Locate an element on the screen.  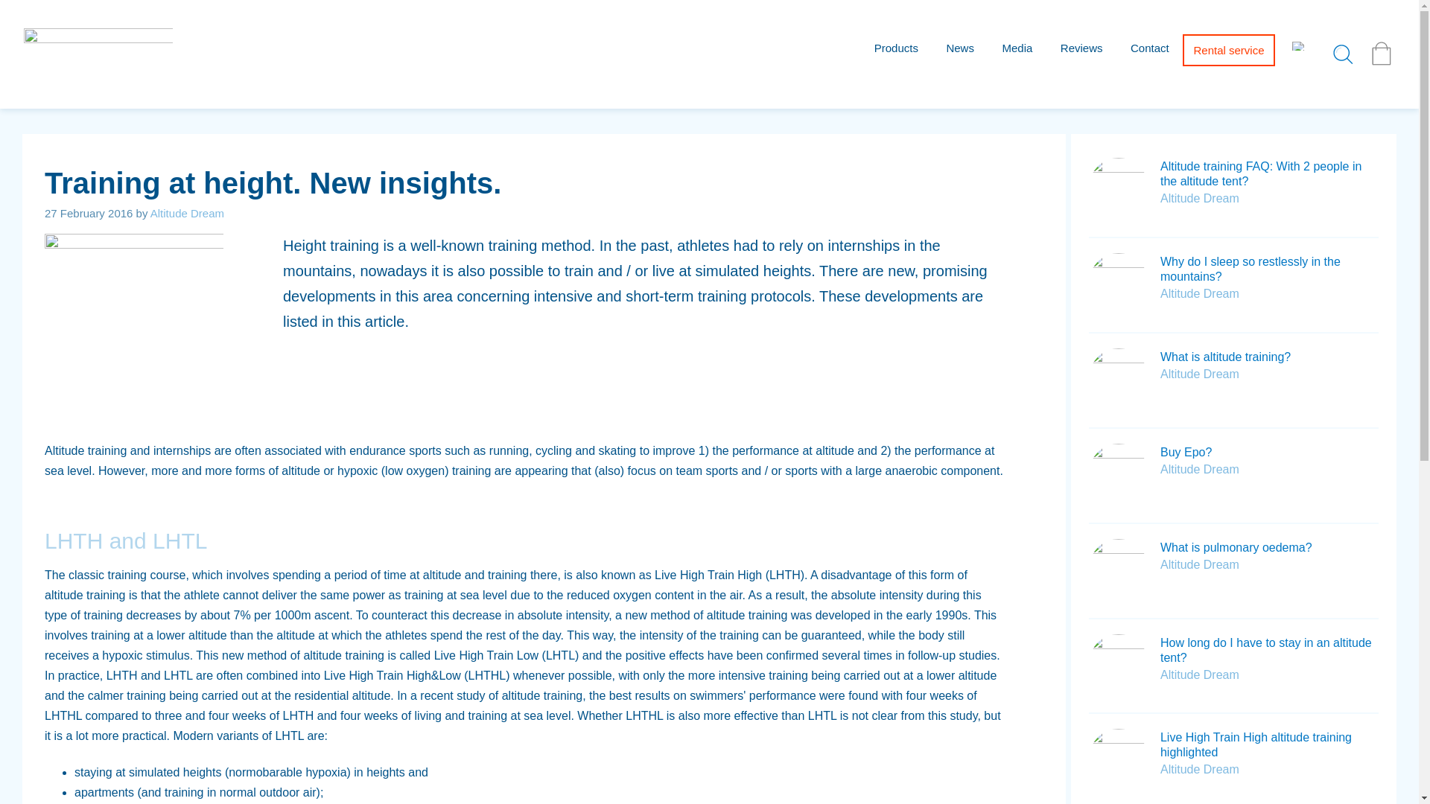
Search is located at coordinates (40, 16).